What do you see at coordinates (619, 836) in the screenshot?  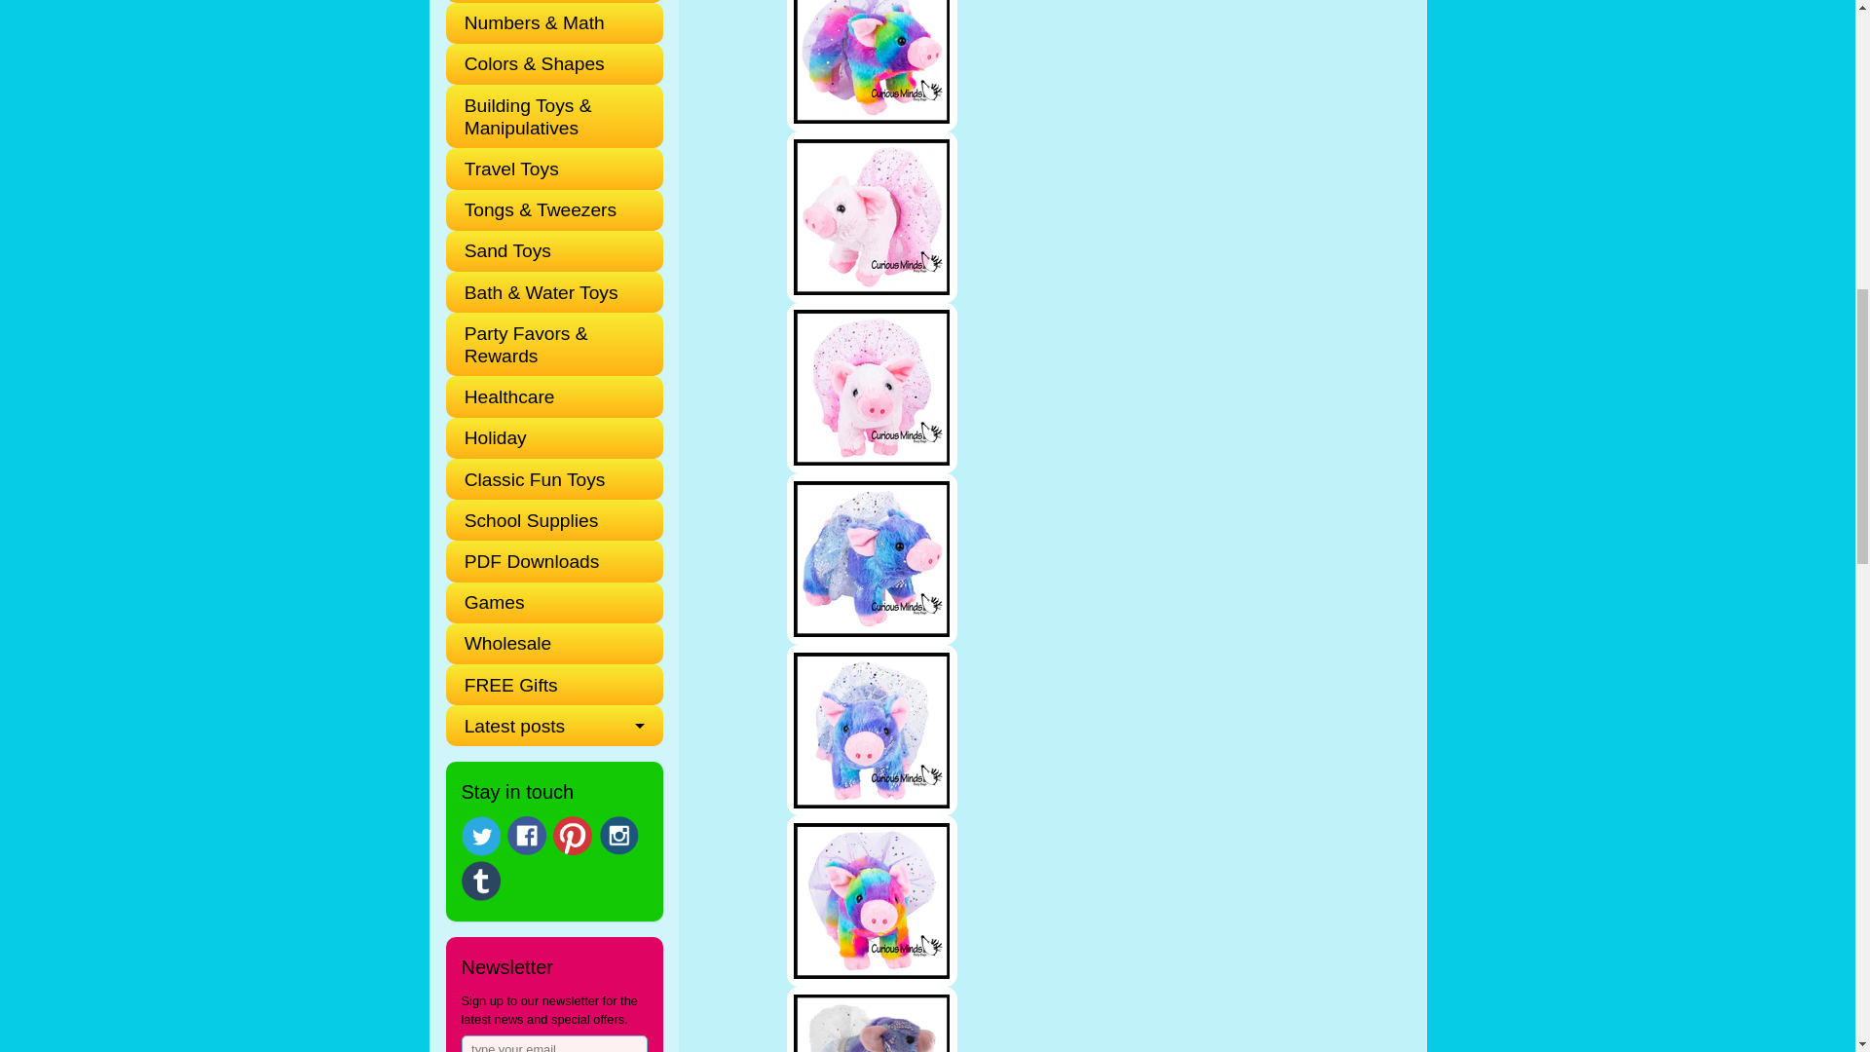 I see `Instagram` at bounding box center [619, 836].